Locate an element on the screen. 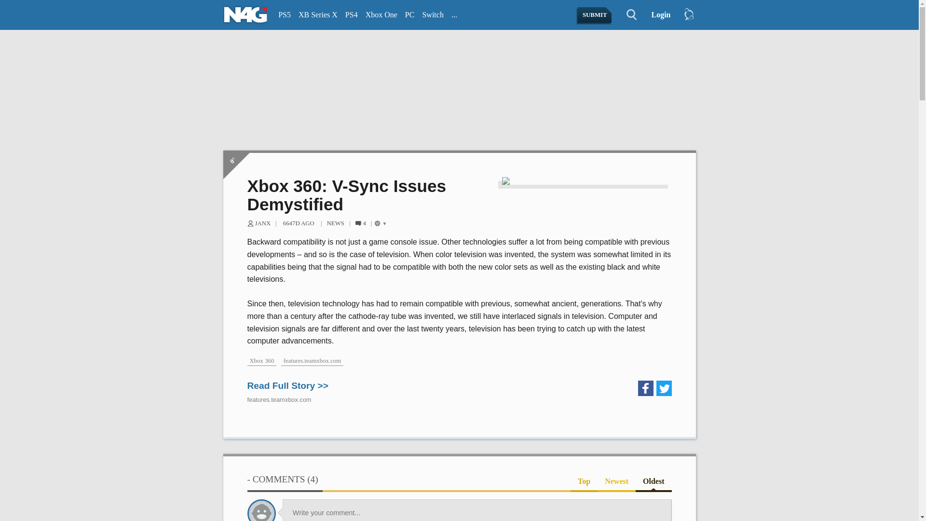 The height and width of the screenshot is (521, 926). Switch is located at coordinates (433, 15).